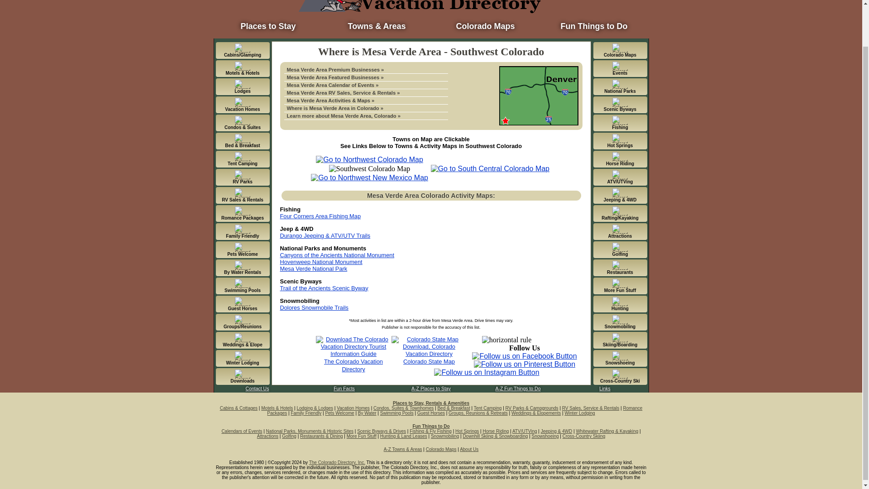 Image resolution: width=869 pixels, height=489 pixels. Describe the element at coordinates (314, 307) in the screenshot. I see `Dolores Snowmobile Trails` at that location.